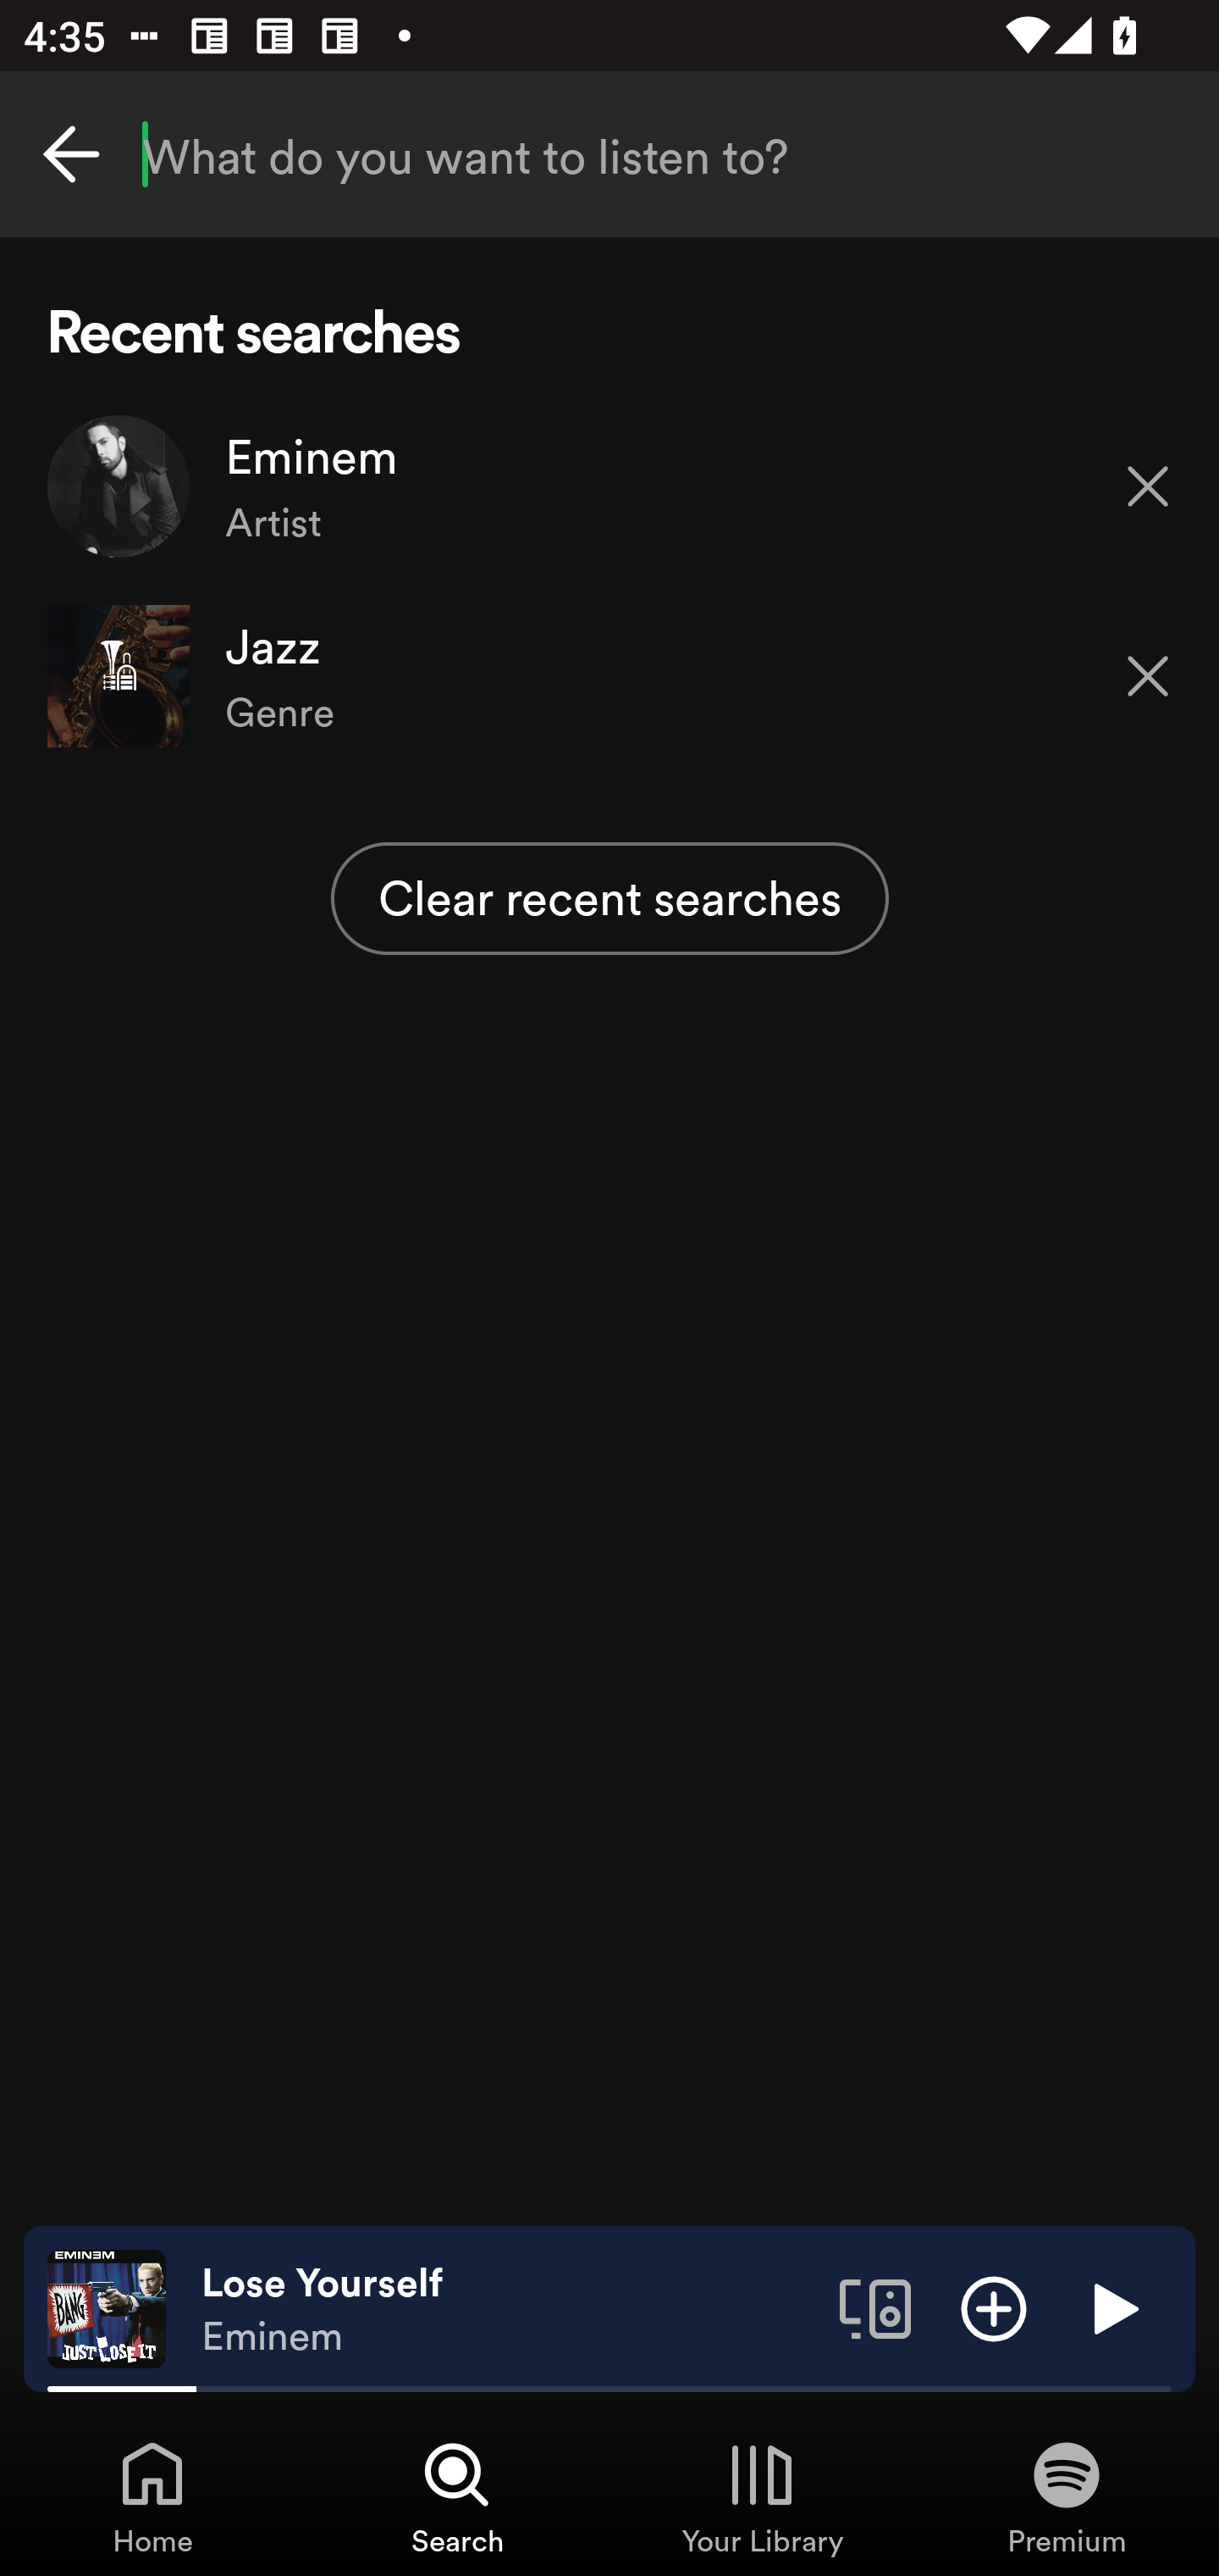 This screenshot has height=2576, width=1219. Describe the element at coordinates (875, 2307) in the screenshot. I see `Connect to a device. Opens the devices menu` at that location.